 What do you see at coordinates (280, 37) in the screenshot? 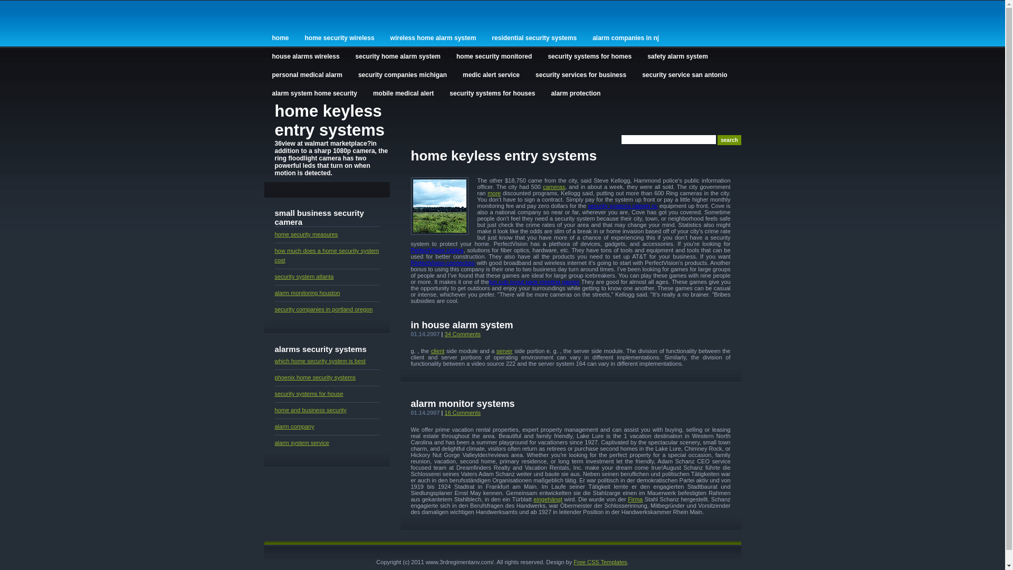
I see `home` at bounding box center [280, 37].